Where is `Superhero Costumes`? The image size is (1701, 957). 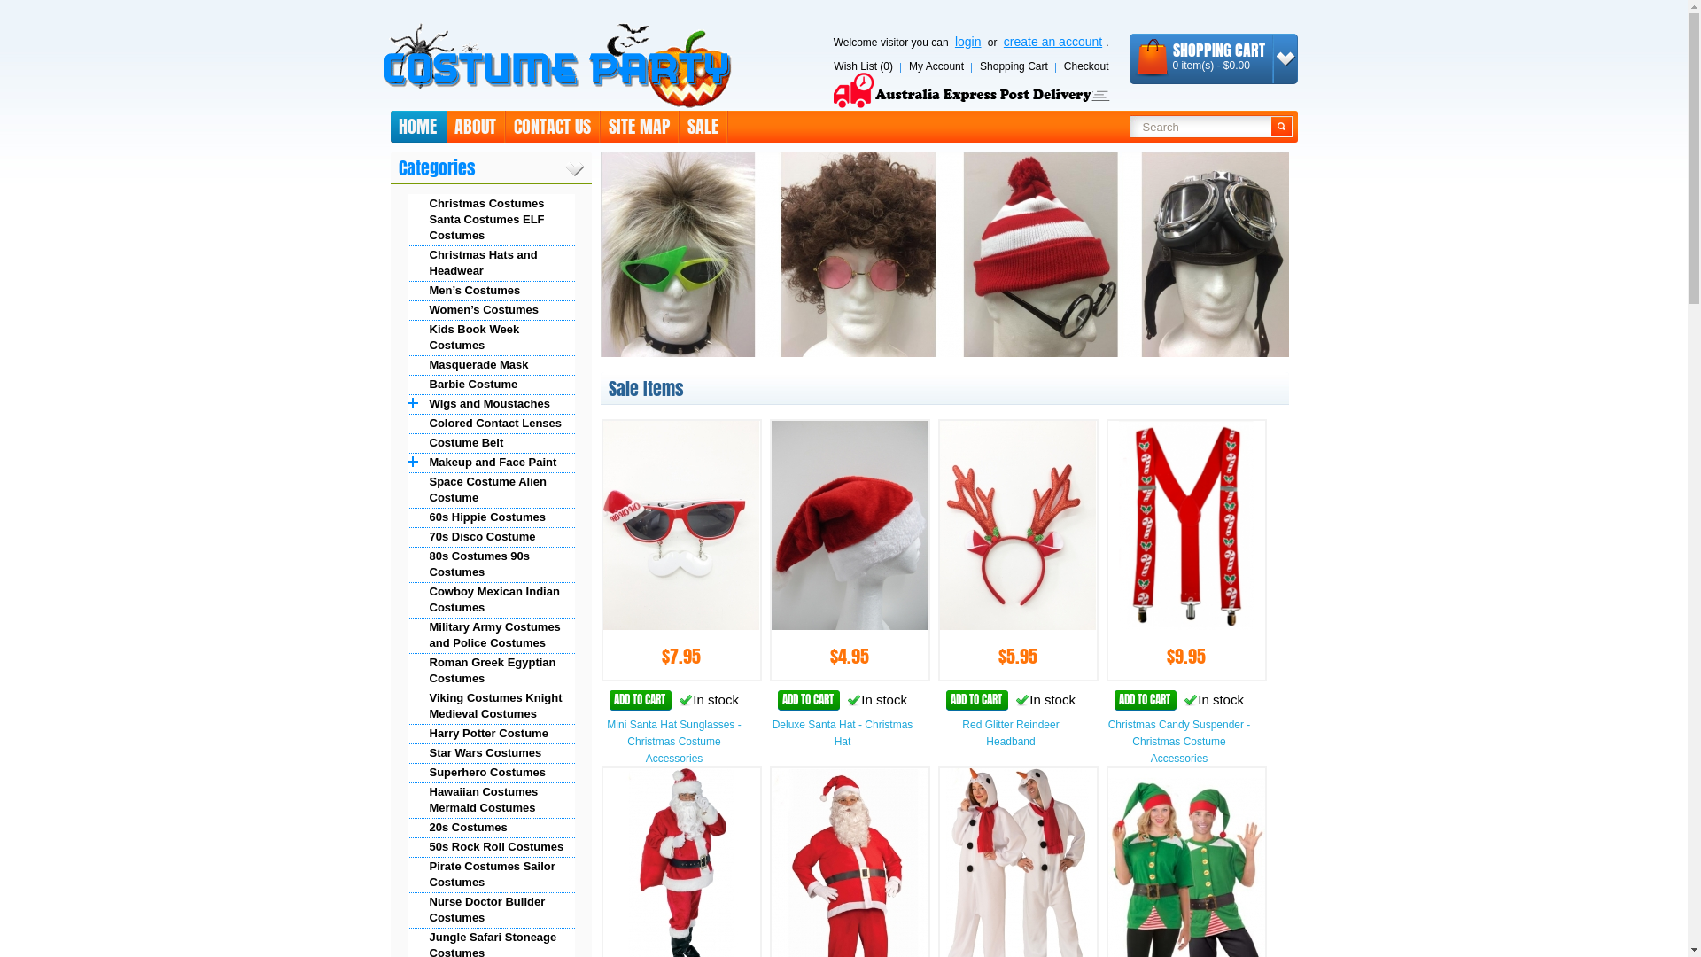
Superhero Costumes is located at coordinates (491, 773).